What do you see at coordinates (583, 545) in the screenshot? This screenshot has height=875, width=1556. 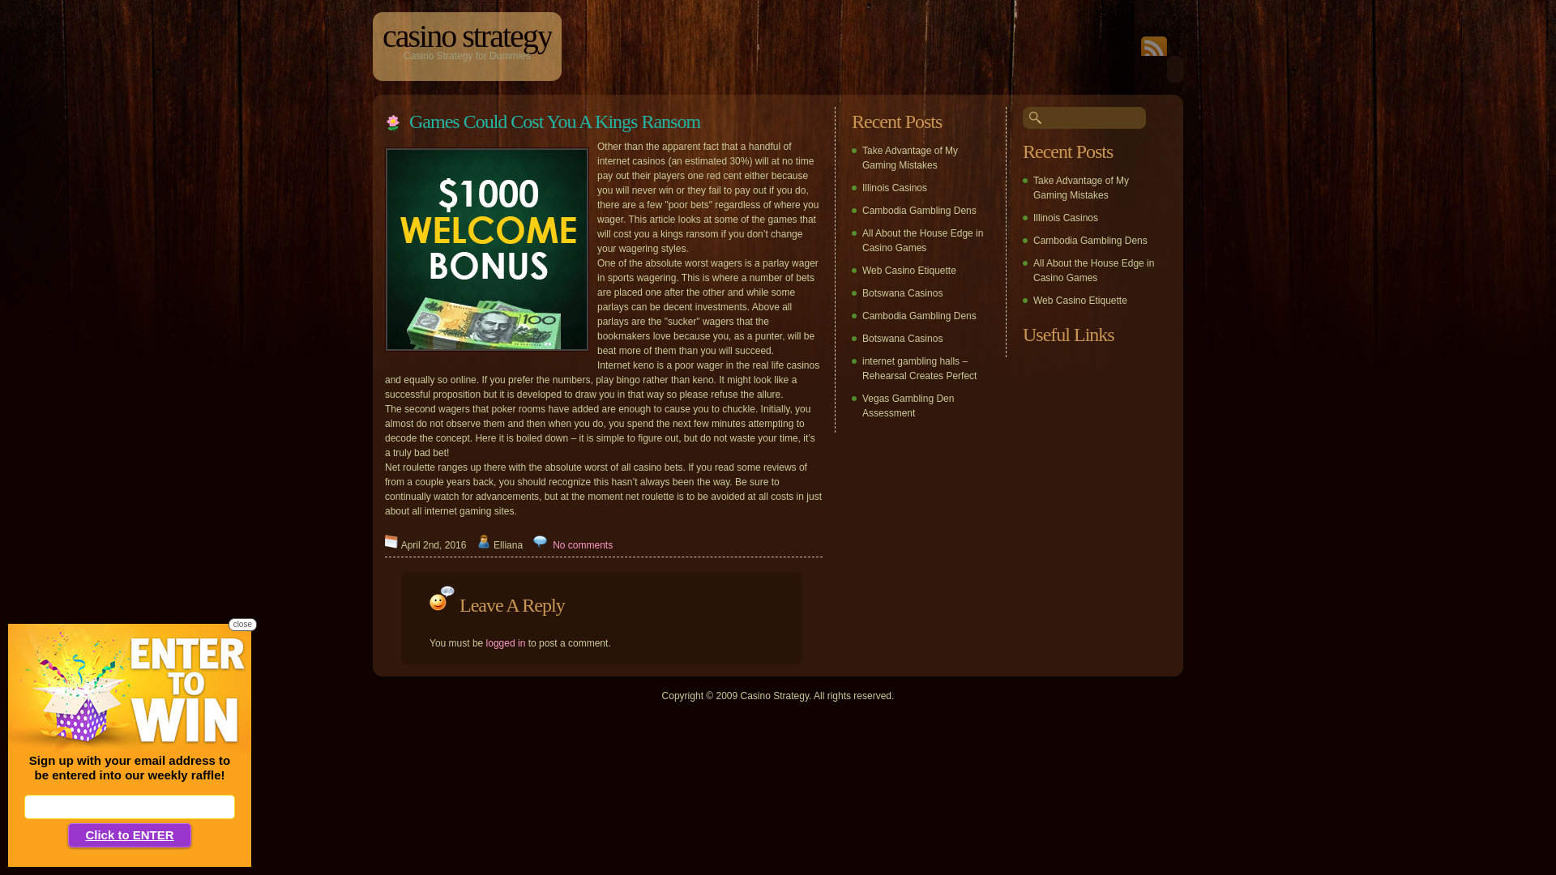 I see `No comments` at bounding box center [583, 545].